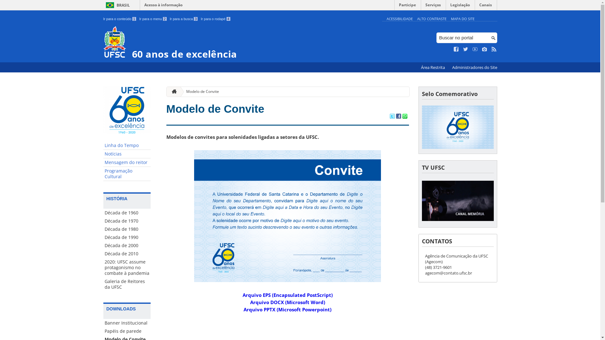 The width and height of the screenshot is (605, 340). I want to click on Veja no Instagram, so click(485, 49).